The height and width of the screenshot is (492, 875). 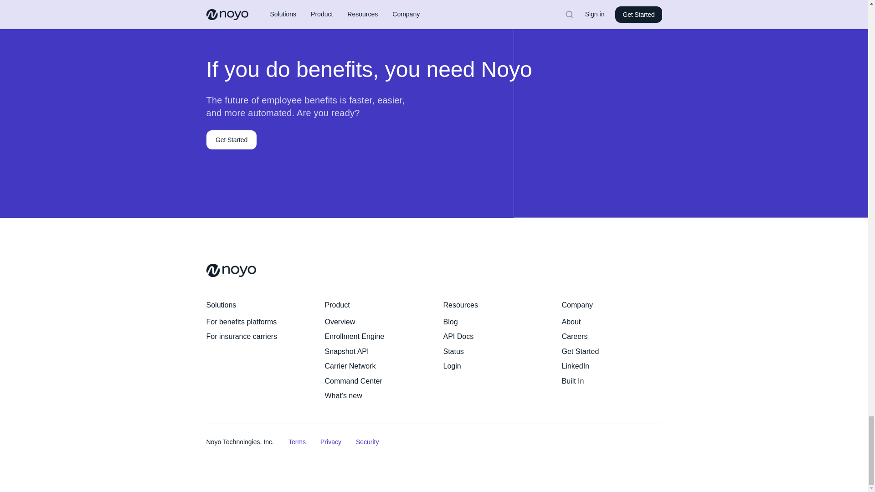 I want to click on For benefits platforms, so click(x=241, y=322).